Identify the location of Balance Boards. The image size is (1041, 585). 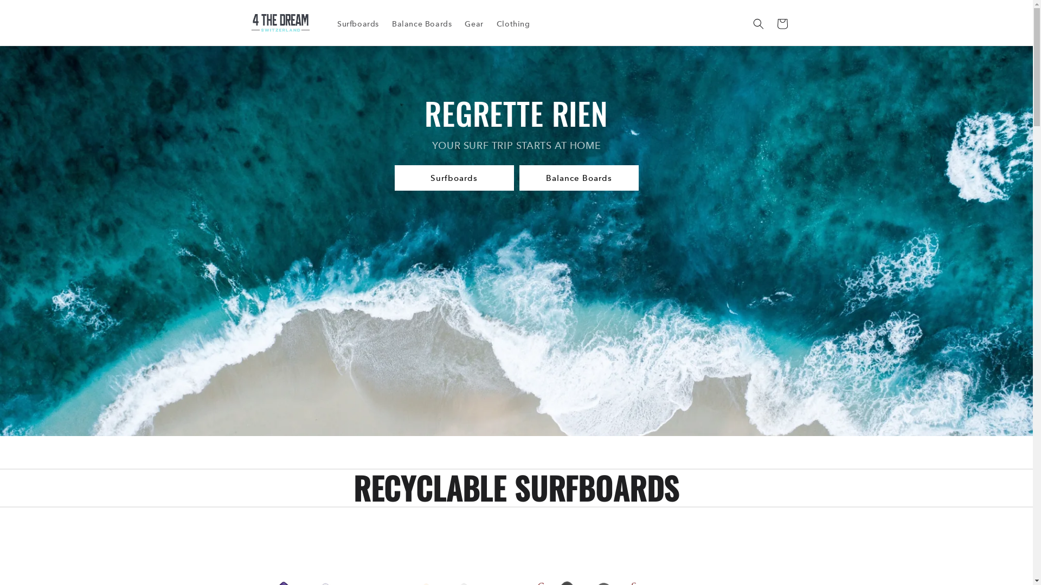
(579, 178).